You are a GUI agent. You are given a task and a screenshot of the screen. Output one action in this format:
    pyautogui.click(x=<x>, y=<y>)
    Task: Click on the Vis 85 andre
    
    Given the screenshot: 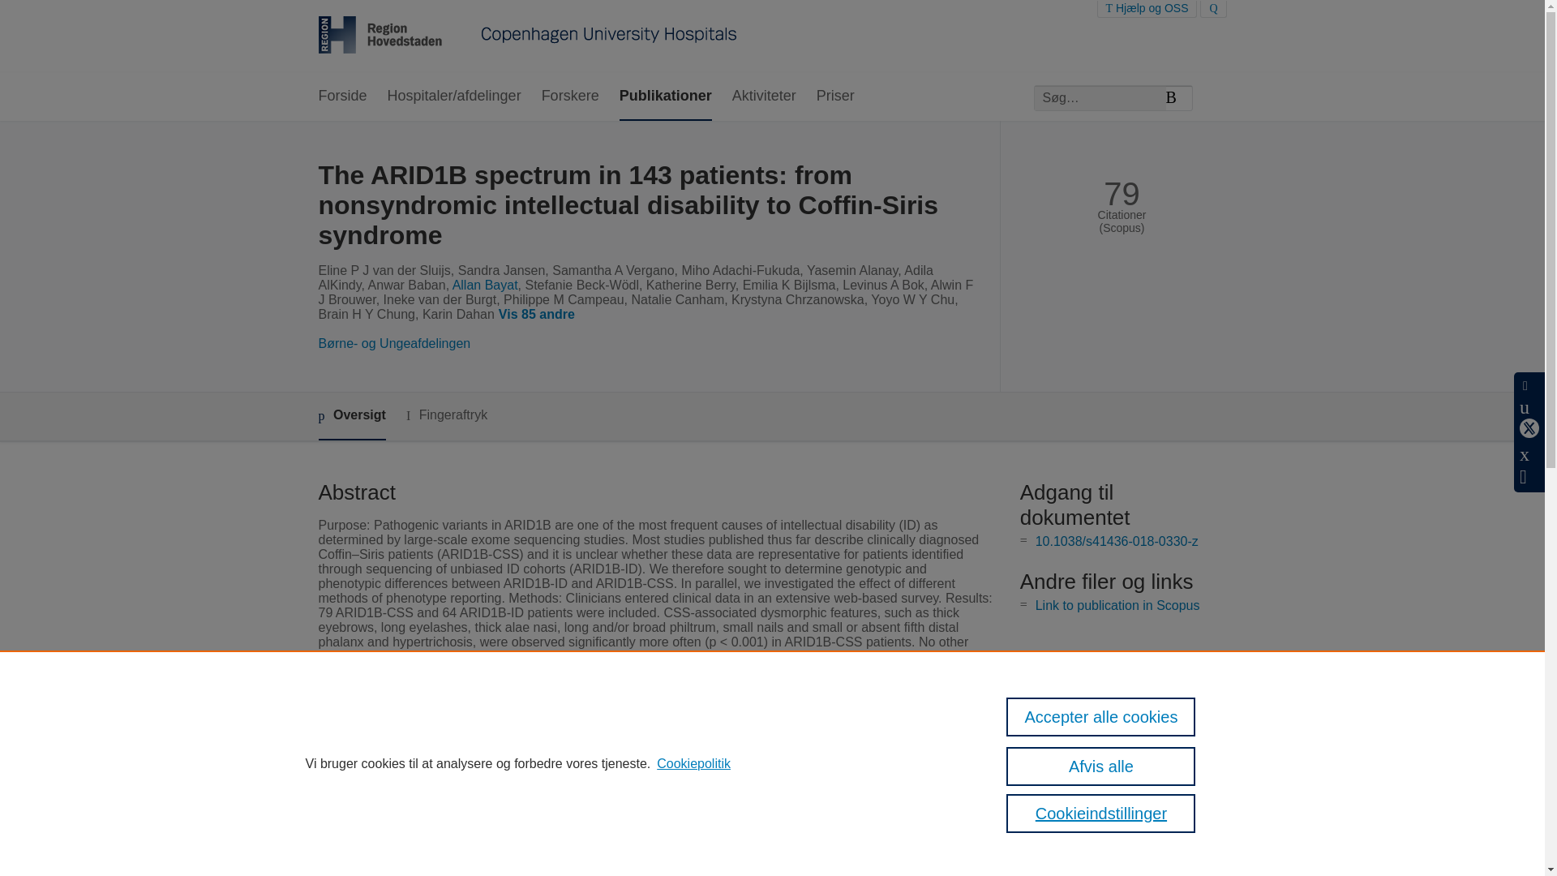 What is the action you would take?
    pyautogui.click(x=540, y=315)
    